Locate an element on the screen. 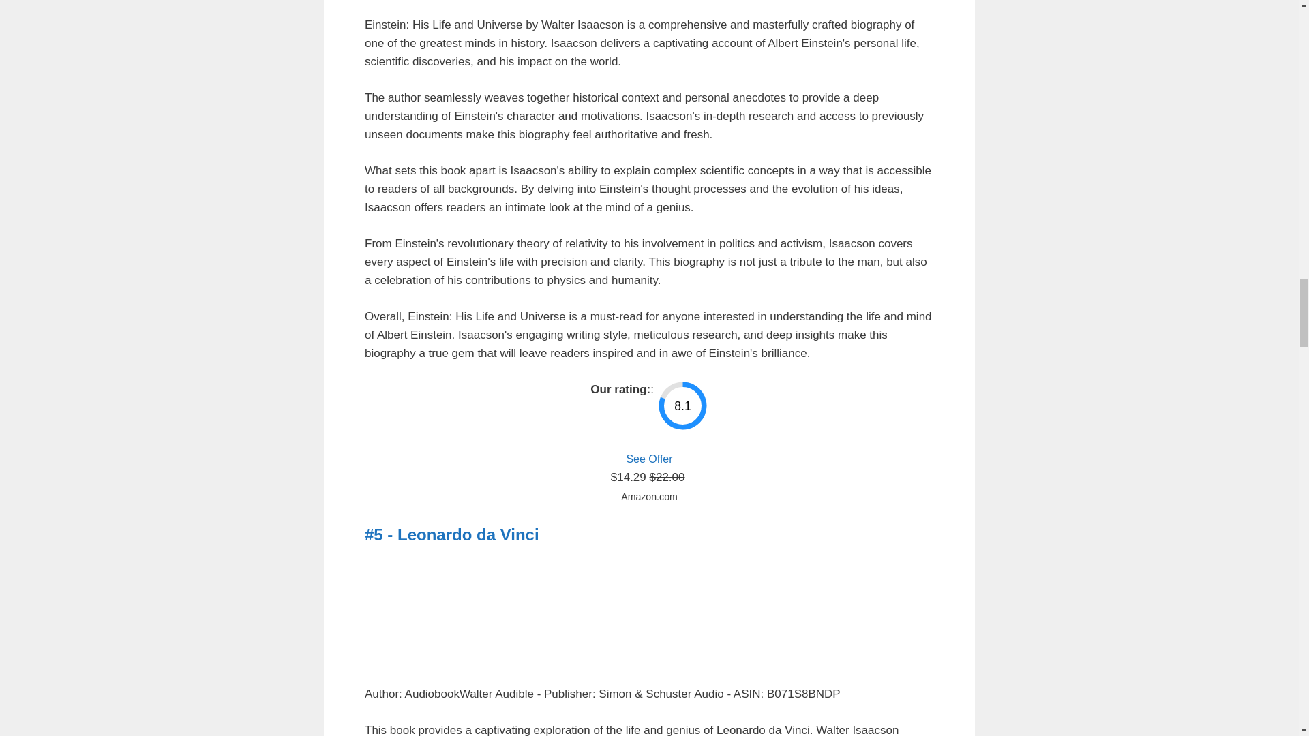  See Offer is located at coordinates (649, 459).